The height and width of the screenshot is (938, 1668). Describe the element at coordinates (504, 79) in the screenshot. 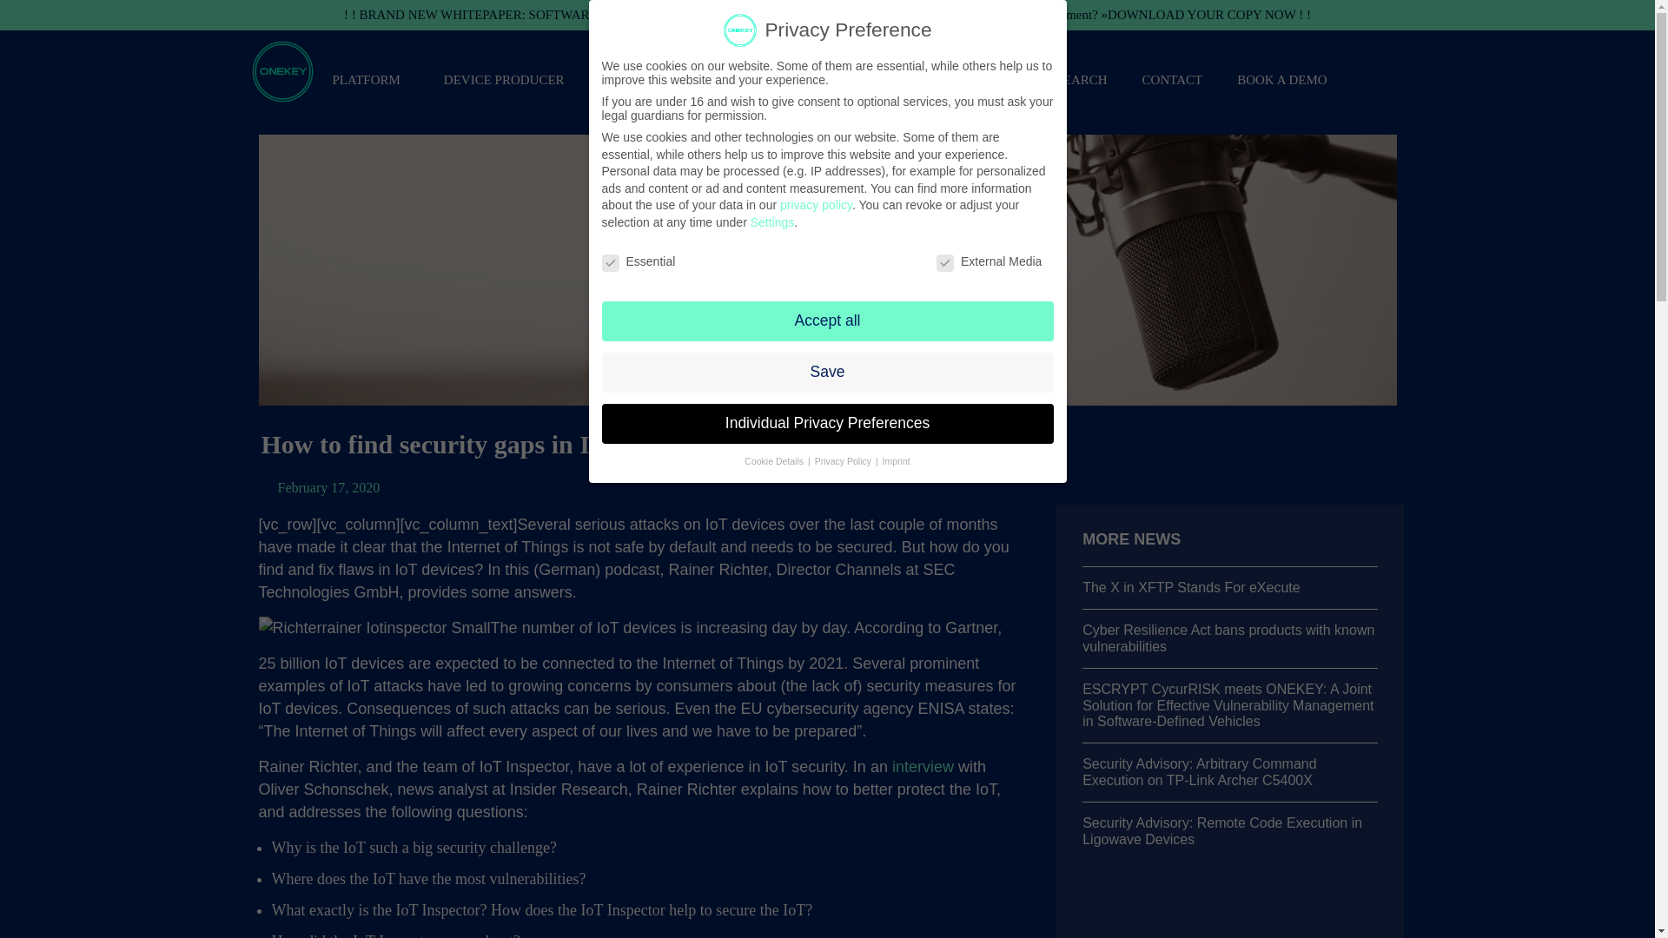

I see `DEVICE PRODUCER` at that location.